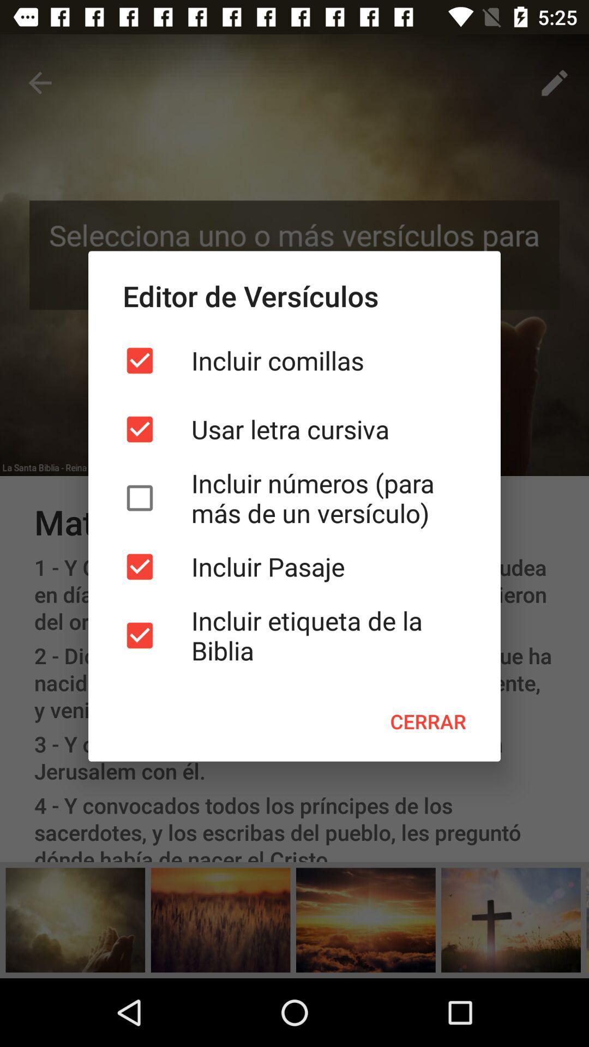 The width and height of the screenshot is (589, 1047). Describe the element at coordinates (428, 721) in the screenshot. I see `click icon at the bottom right corner` at that location.